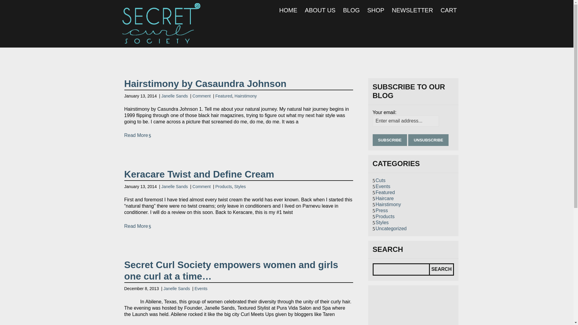 Image resolution: width=578 pixels, height=325 pixels. I want to click on SHOP, so click(376, 10).